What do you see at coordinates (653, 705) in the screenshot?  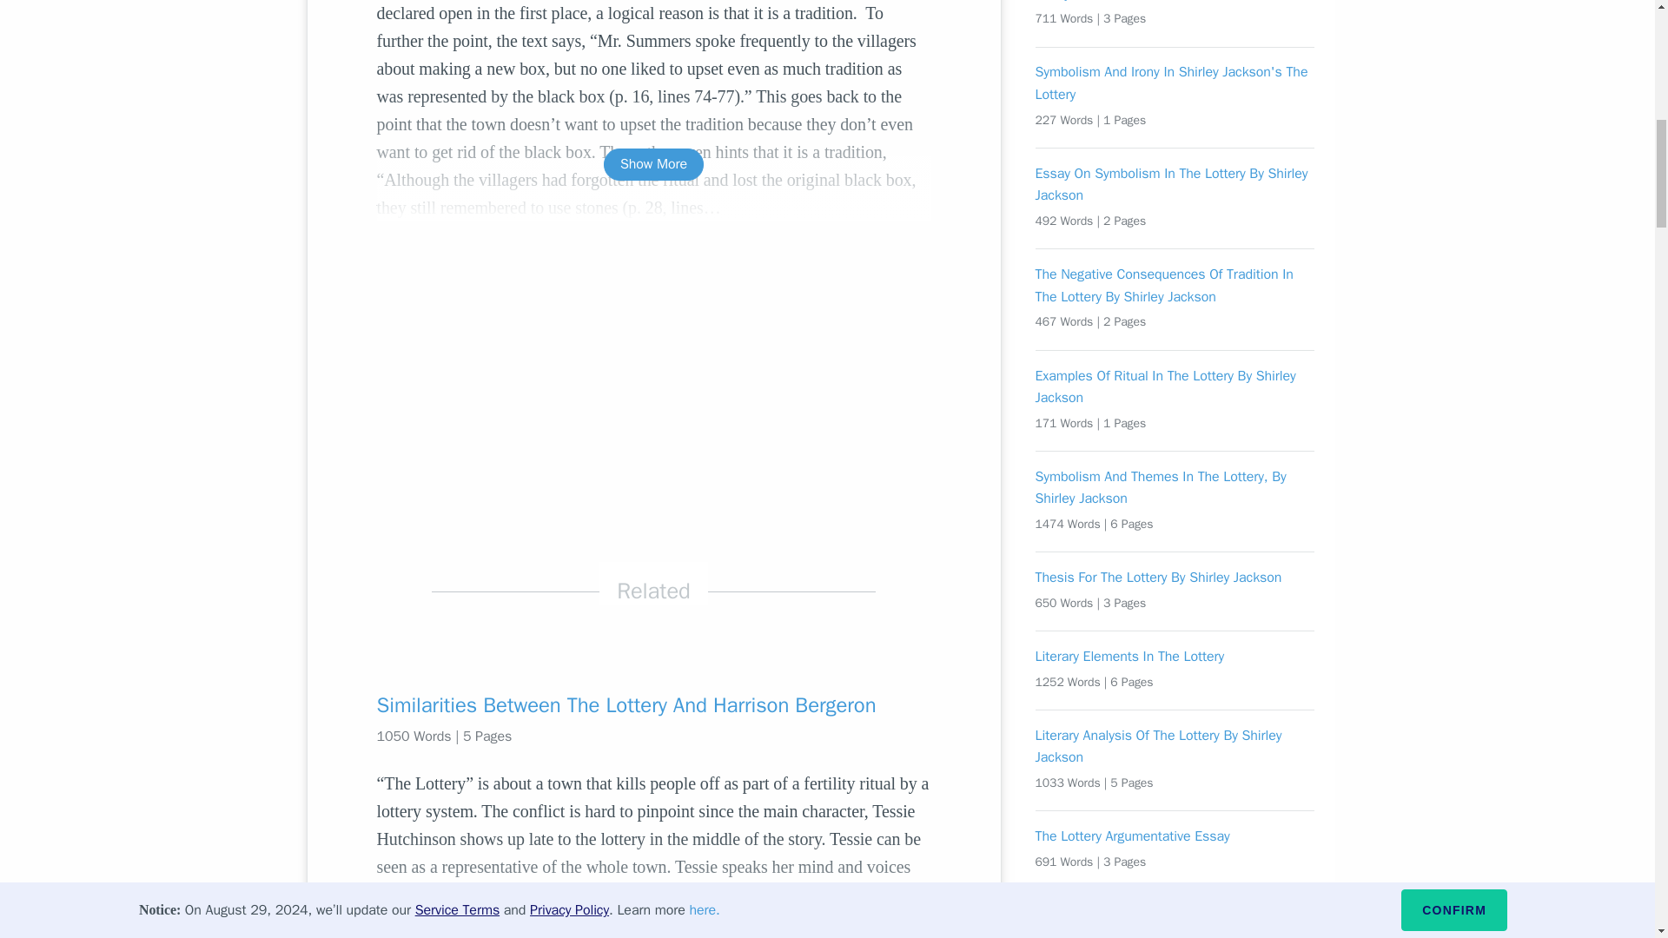 I see `Similarities Between The Lottery And Harrison Bergeron` at bounding box center [653, 705].